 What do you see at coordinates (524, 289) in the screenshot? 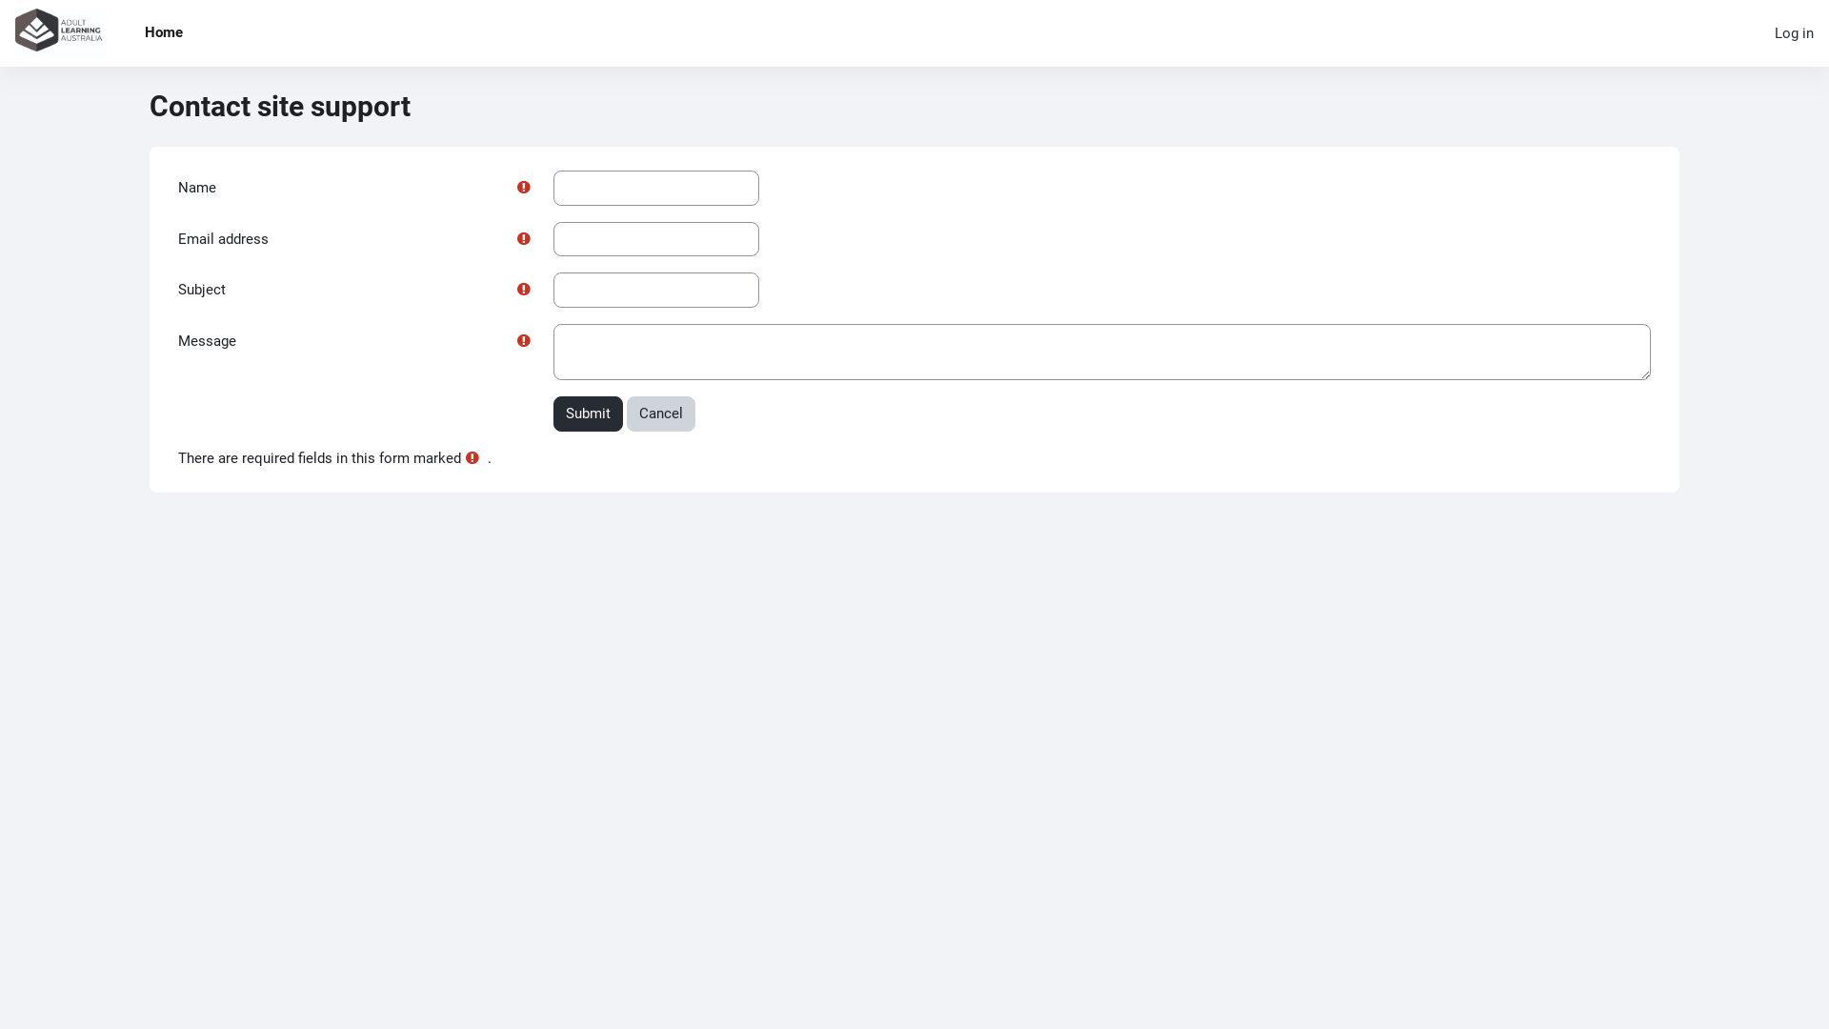
I see `Required` at bounding box center [524, 289].